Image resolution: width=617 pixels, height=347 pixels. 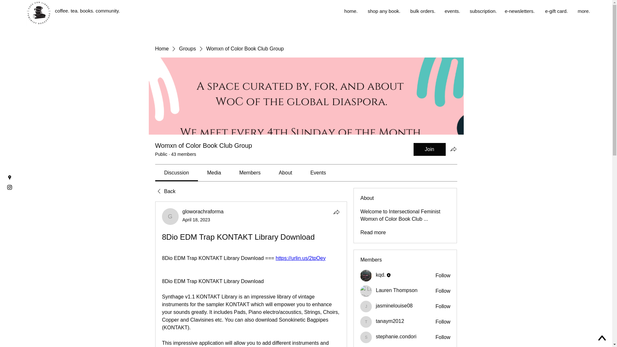 I want to click on bulk orders., so click(x=421, y=11).